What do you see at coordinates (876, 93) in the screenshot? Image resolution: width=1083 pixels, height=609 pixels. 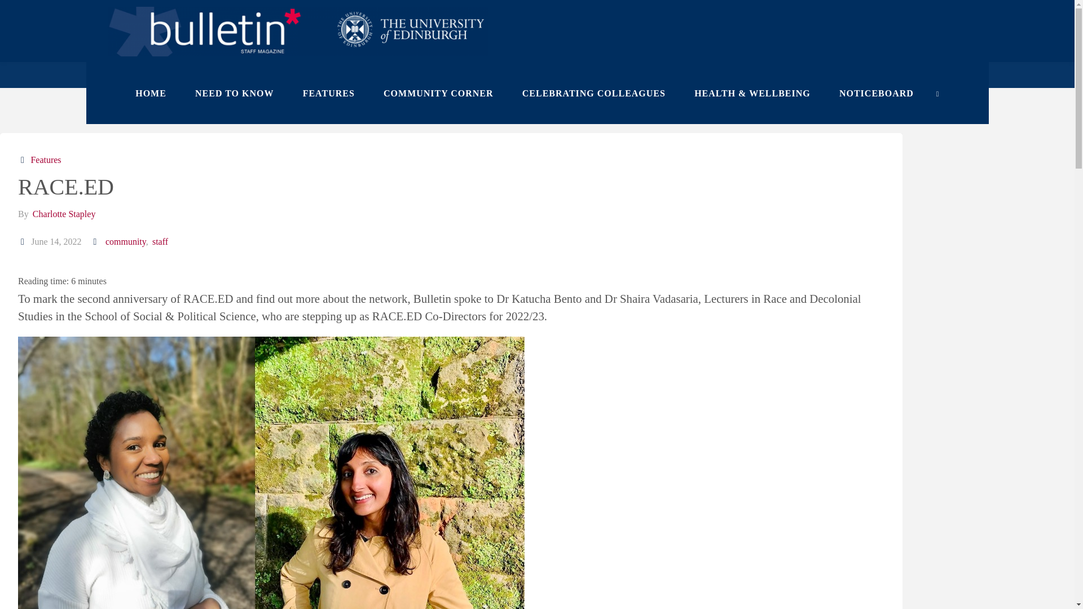 I see `NOTICEBOARD` at bounding box center [876, 93].